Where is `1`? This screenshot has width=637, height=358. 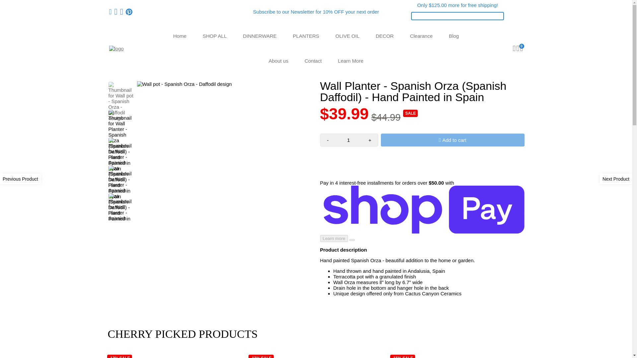 1 is located at coordinates (348, 140).